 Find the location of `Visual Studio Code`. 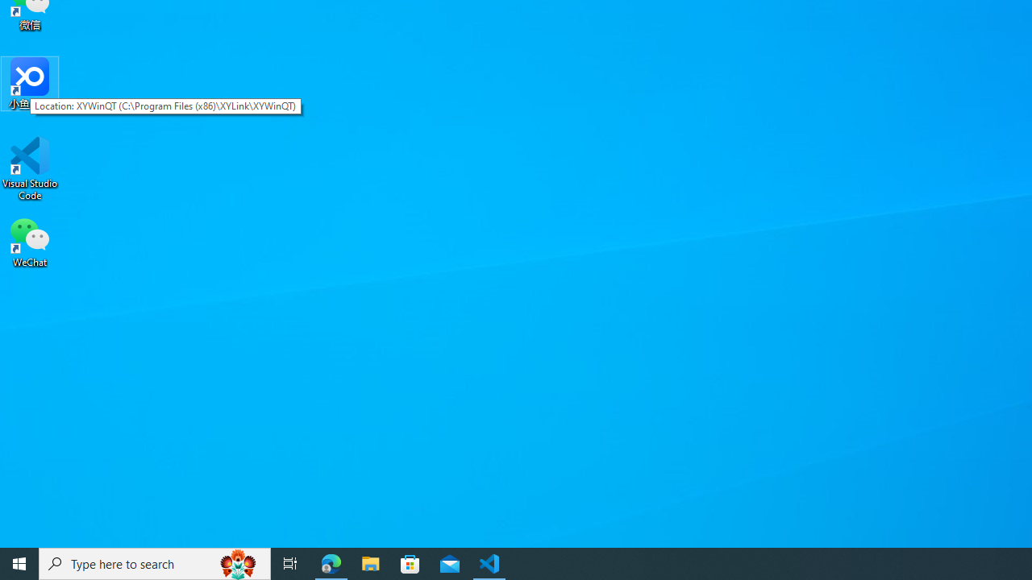

Visual Studio Code is located at coordinates (30, 168).